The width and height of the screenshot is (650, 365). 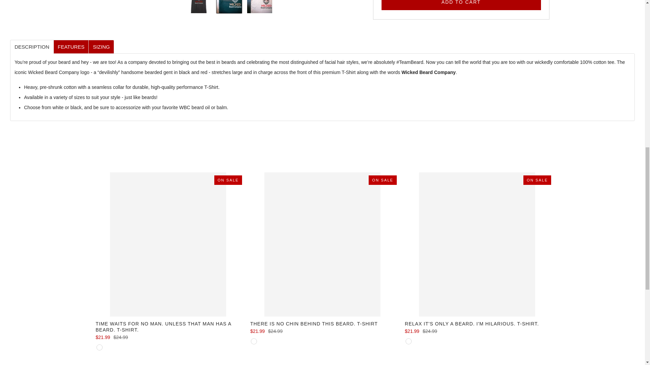 I want to click on Time Waits for No Man. Unless That Man Has a Beard. T-Shirt., so click(x=168, y=326).